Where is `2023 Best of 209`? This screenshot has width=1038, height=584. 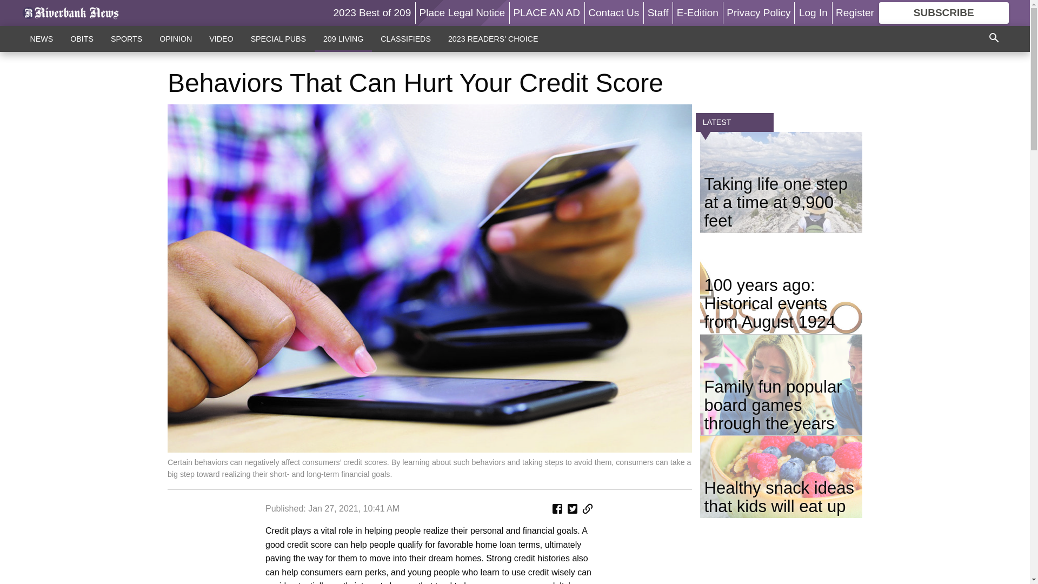
2023 Best of 209 is located at coordinates (372, 12).